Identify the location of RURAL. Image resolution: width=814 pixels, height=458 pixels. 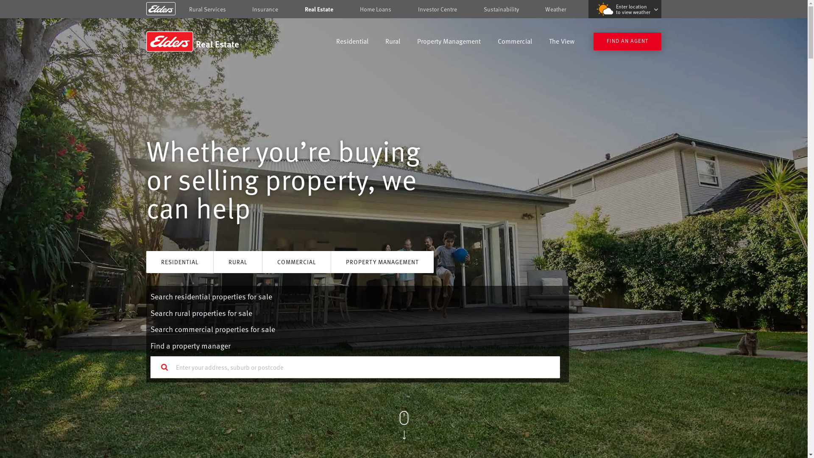
(238, 262).